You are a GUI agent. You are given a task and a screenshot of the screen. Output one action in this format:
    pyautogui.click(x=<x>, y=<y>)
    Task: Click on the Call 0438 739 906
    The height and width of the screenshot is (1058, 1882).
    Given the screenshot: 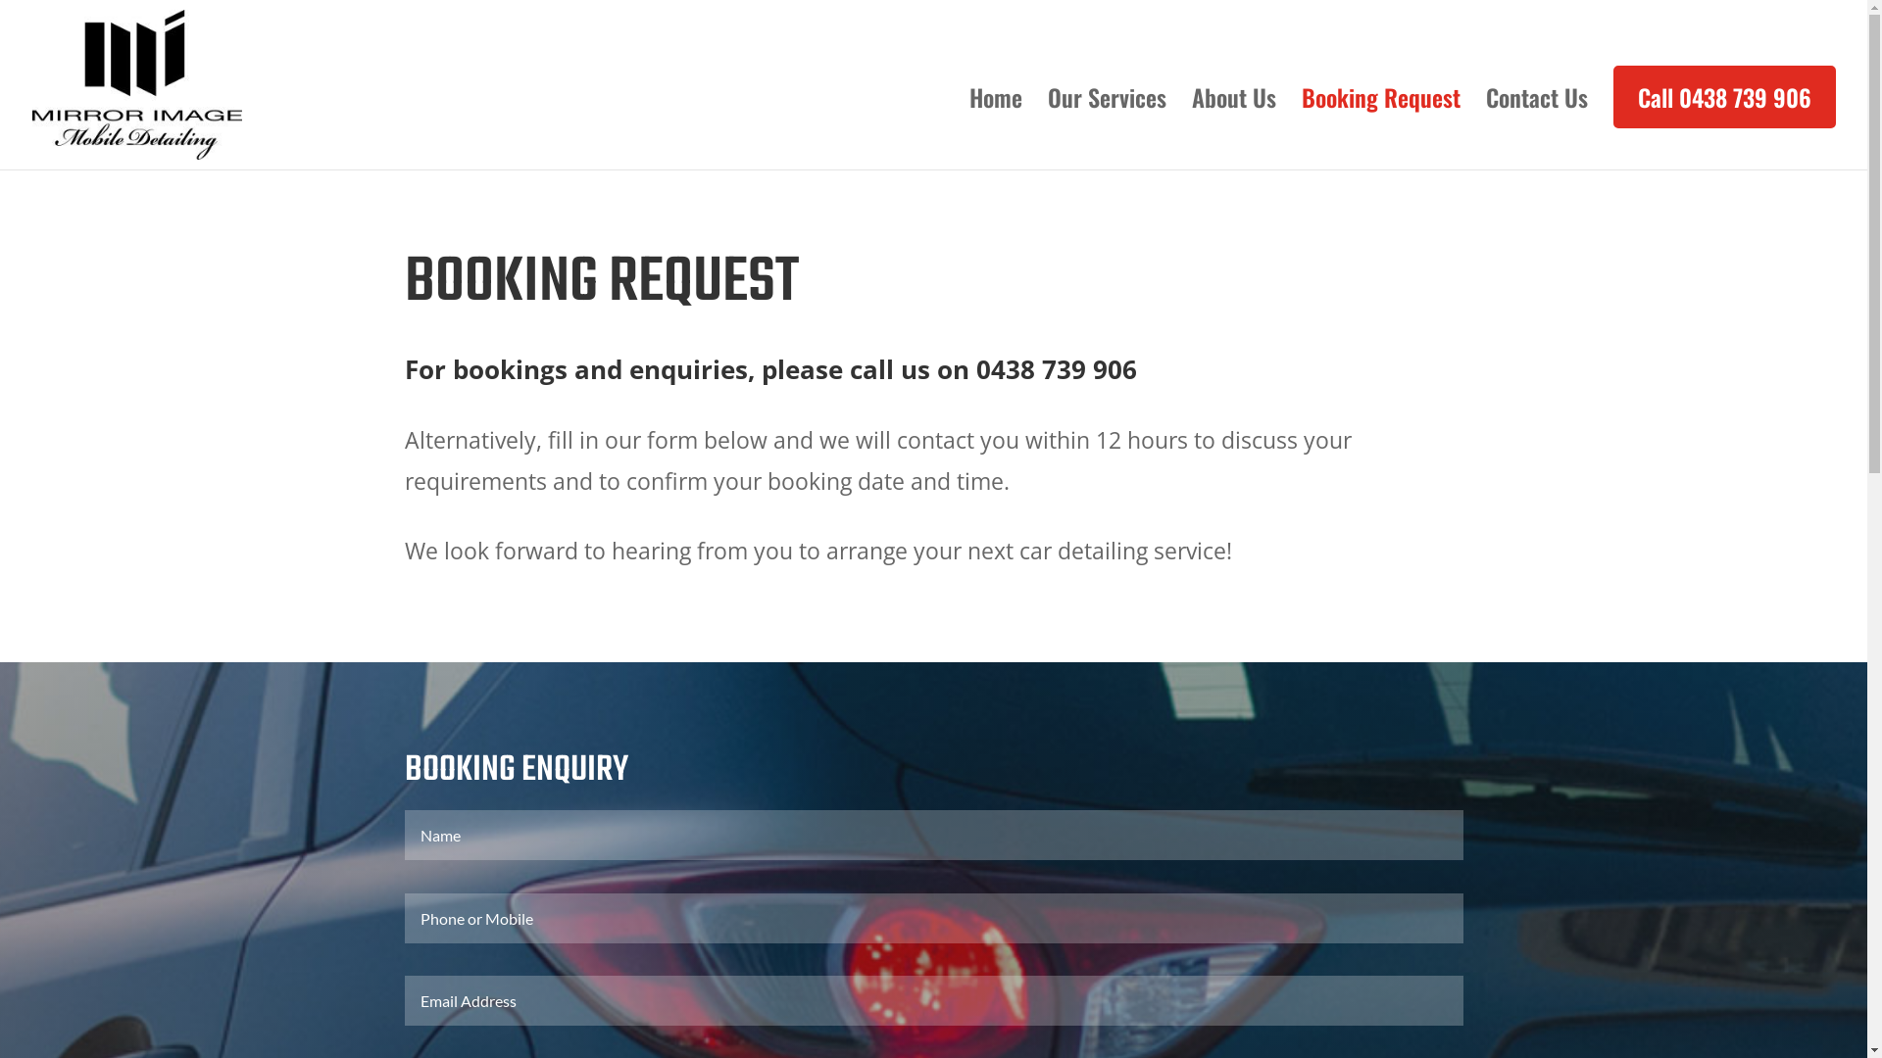 What is the action you would take?
    pyautogui.click(x=1725, y=97)
    